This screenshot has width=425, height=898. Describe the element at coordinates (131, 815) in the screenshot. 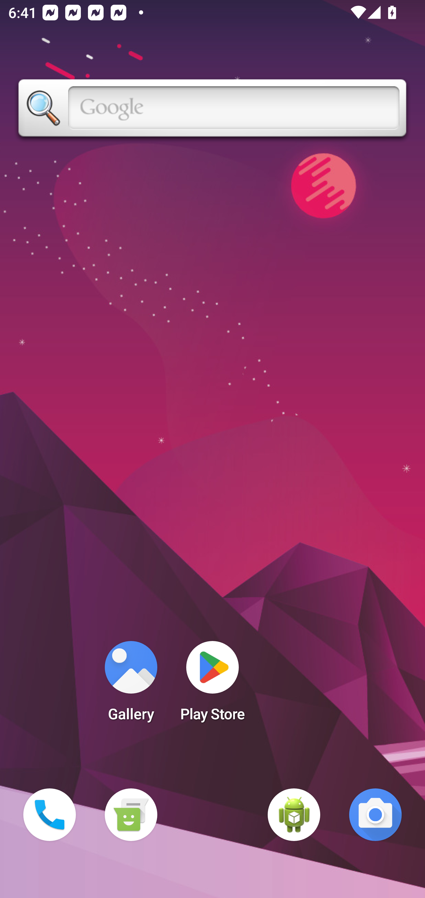

I see `Messaging` at that location.